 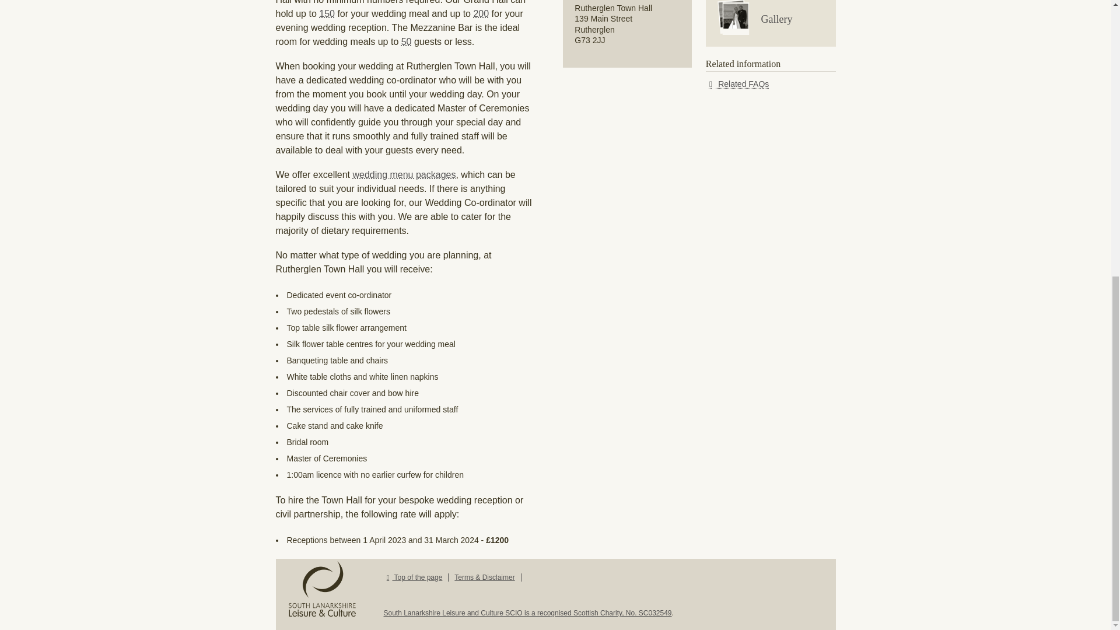 What do you see at coordinates (481, 14) in the screenshot?
I see `Link to table layouts at Rutherglen Town Hall weddings.` at bounding box center [481, 14].